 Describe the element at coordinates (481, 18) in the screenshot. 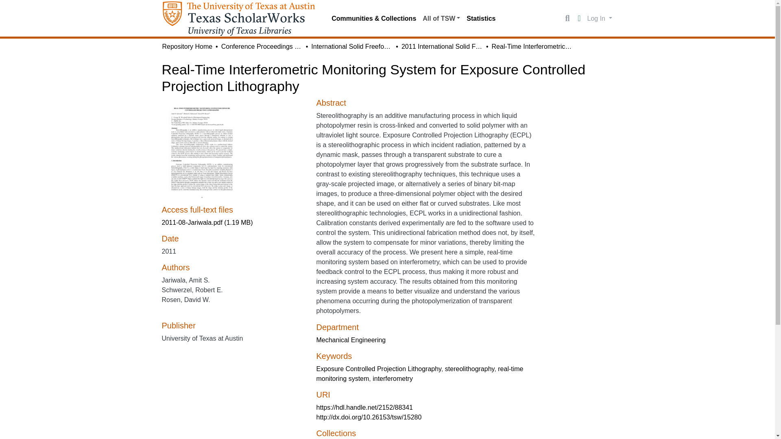

I see `Statistics` at that location.